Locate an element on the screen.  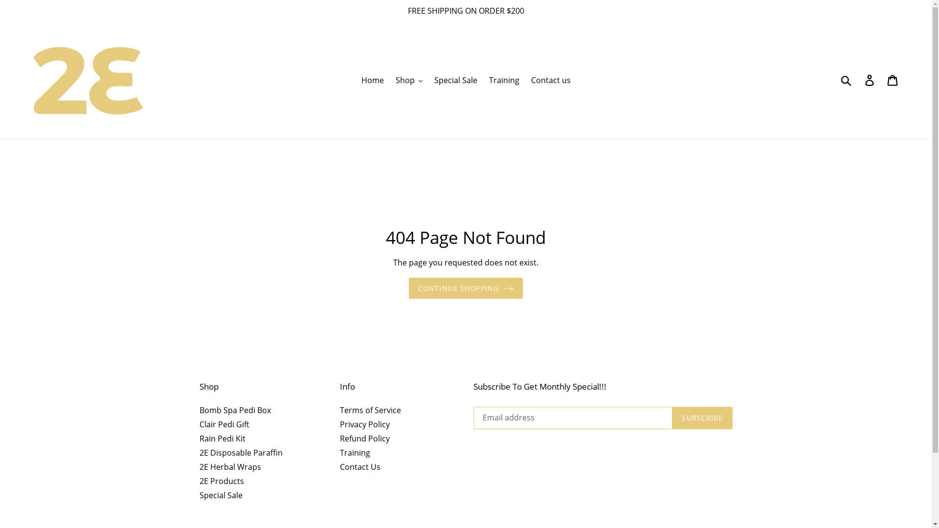
CONTINUE SHOPPING is located at coordinates (466, 288).